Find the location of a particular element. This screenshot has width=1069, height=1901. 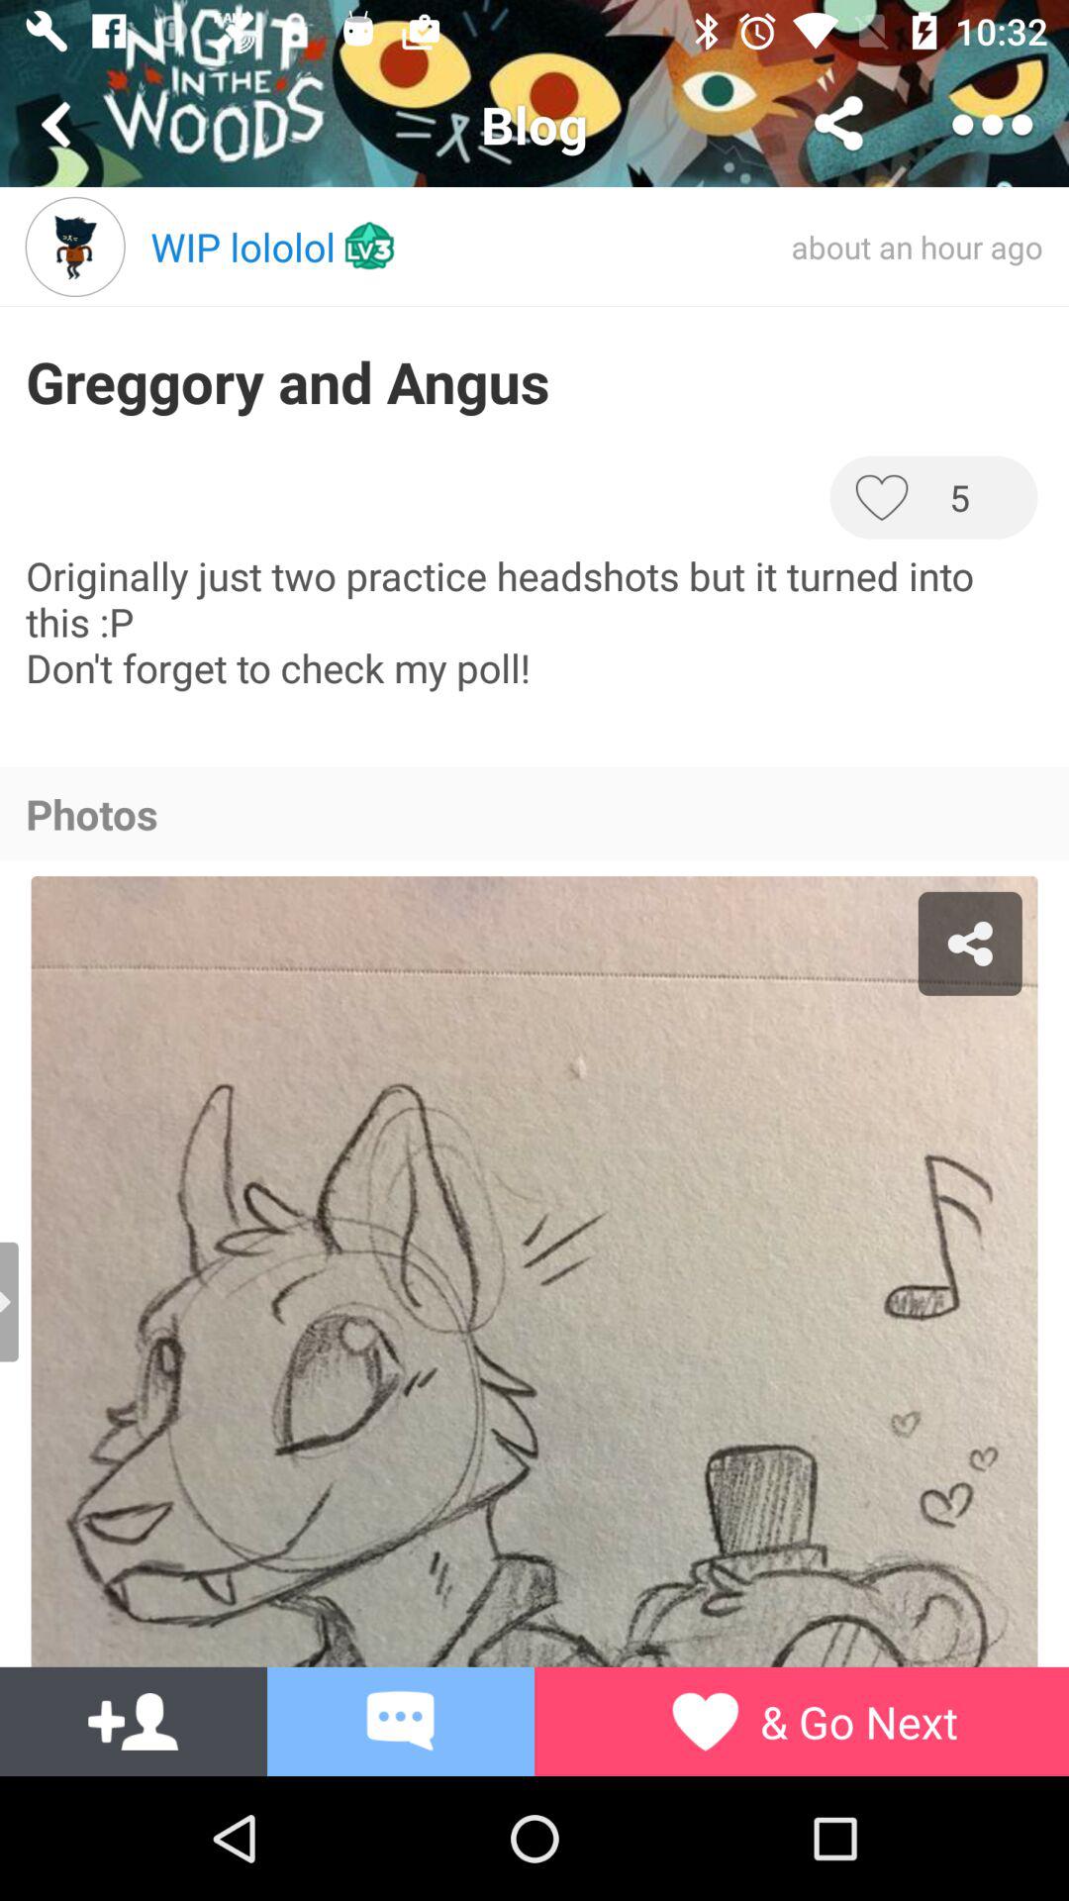

click to send friend request or follow is located at coordinates (133, 1722).